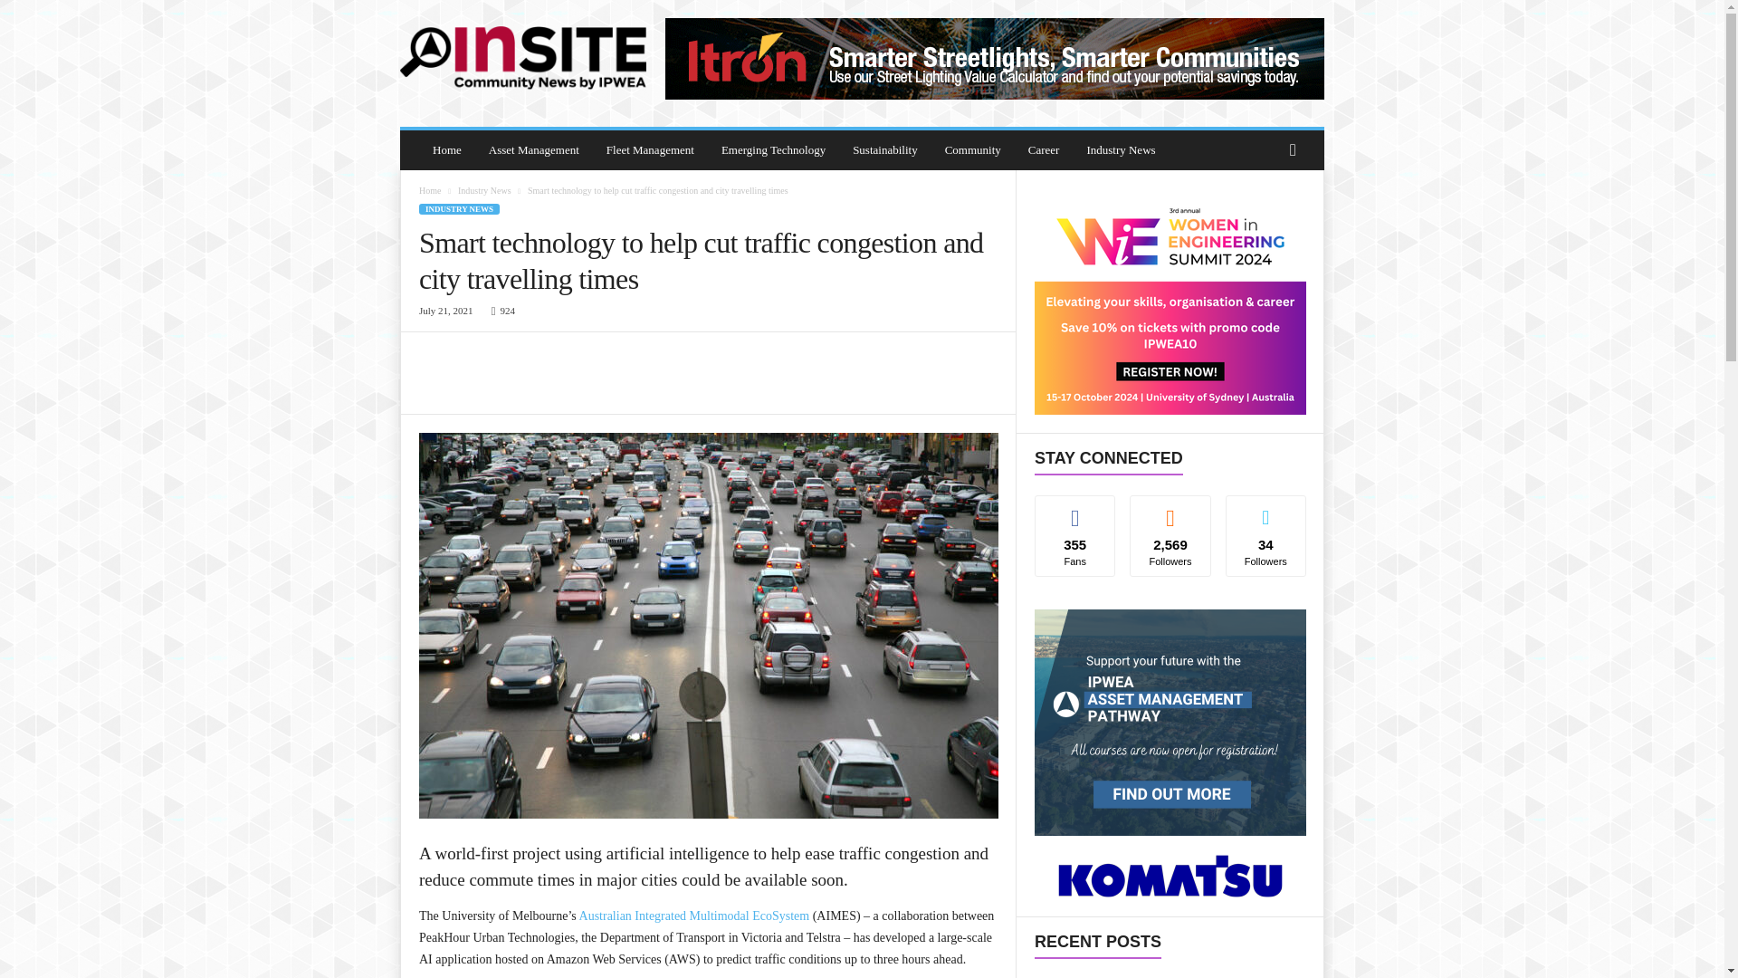 The height and width of the screenshot is (978, 1738). What do you see at coordinates (429, 190) in the screenshot?
I see `Home` at bounding box center [429, 190].